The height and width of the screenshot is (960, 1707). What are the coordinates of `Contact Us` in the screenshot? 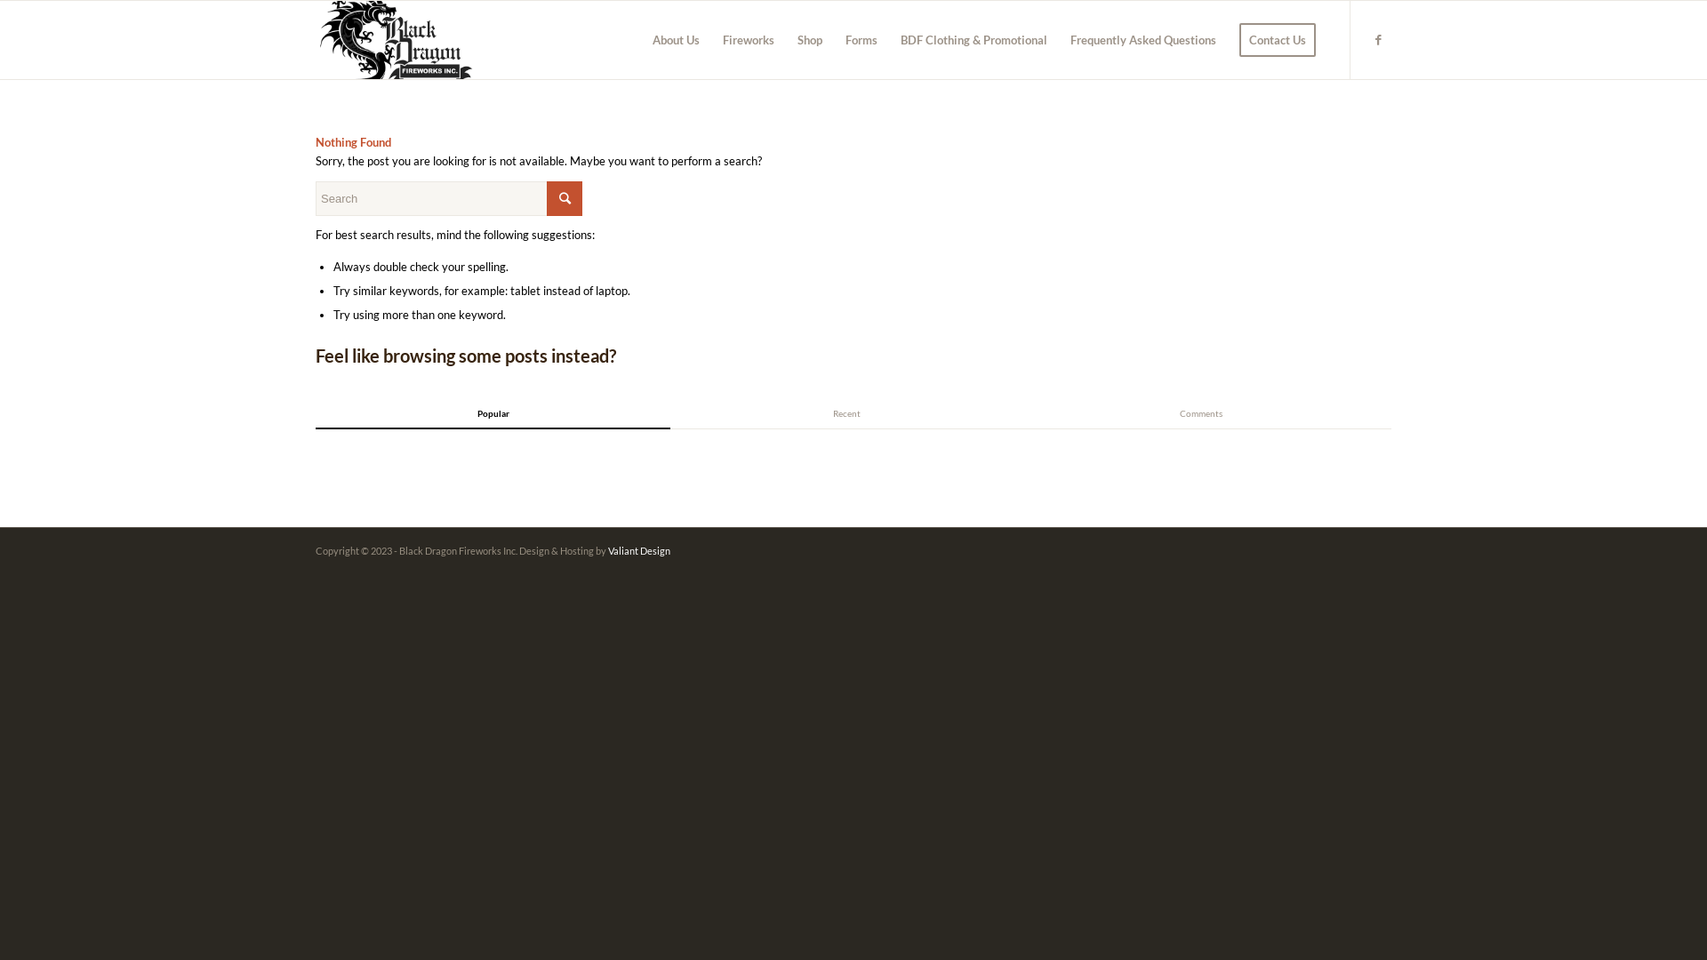 It's located at (1278, 40).